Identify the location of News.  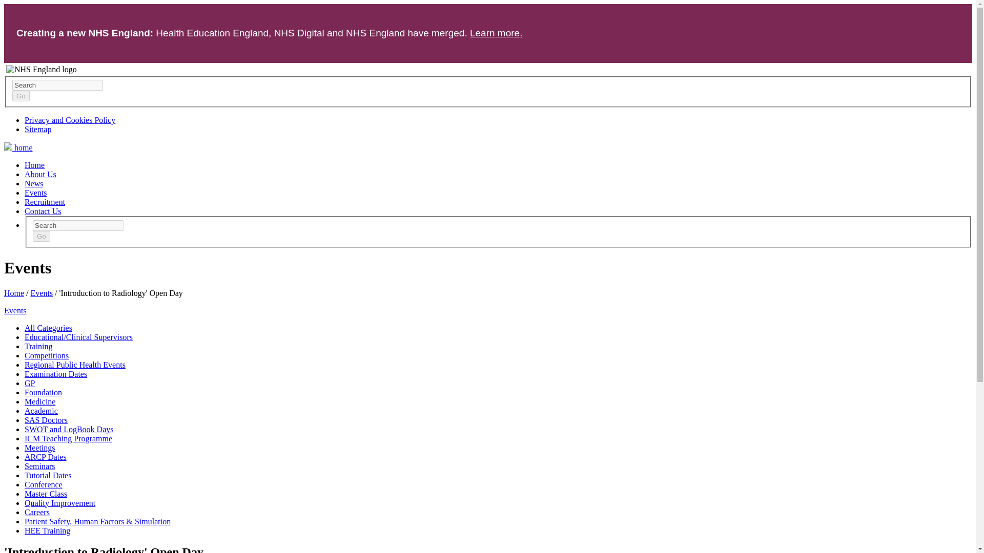
(34, 183).